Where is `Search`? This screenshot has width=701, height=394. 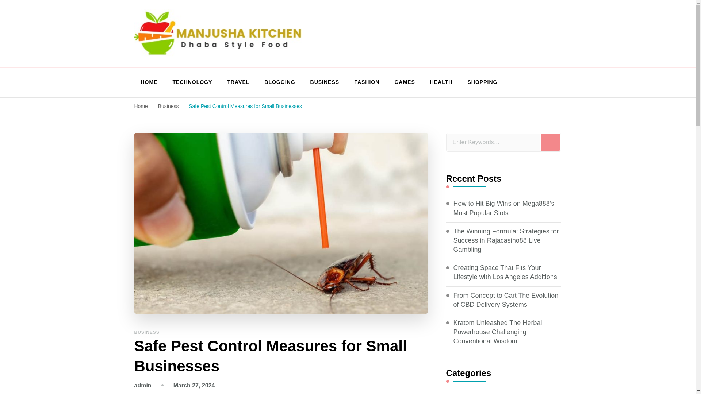
Search is located at coordinates (551, 142).